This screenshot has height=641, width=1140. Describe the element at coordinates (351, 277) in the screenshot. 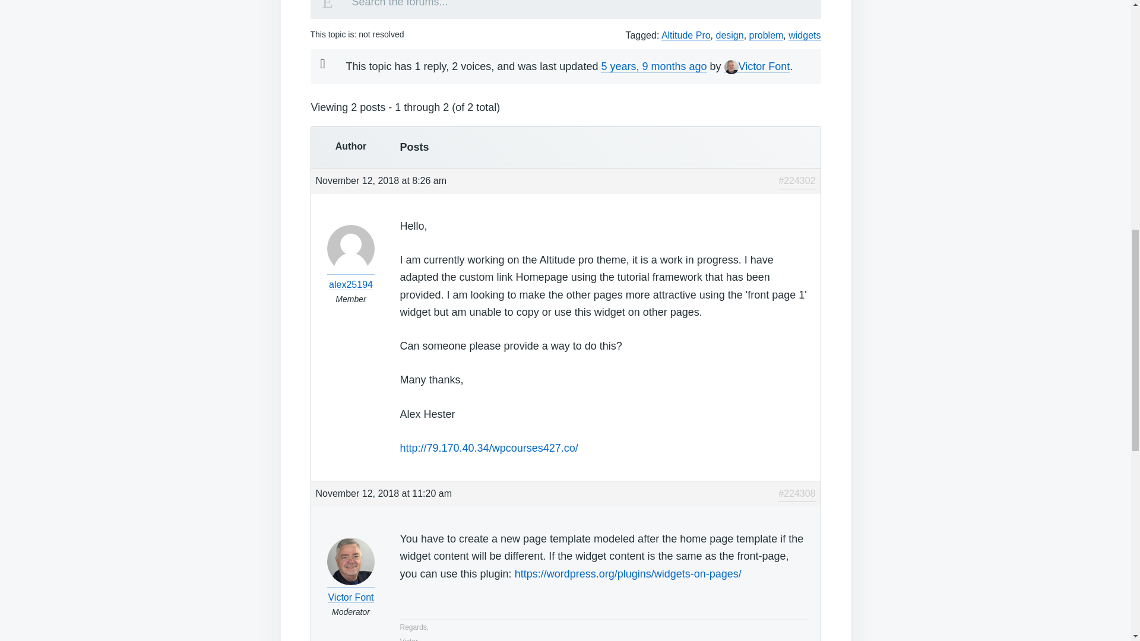

I see `alex25194` at that location.